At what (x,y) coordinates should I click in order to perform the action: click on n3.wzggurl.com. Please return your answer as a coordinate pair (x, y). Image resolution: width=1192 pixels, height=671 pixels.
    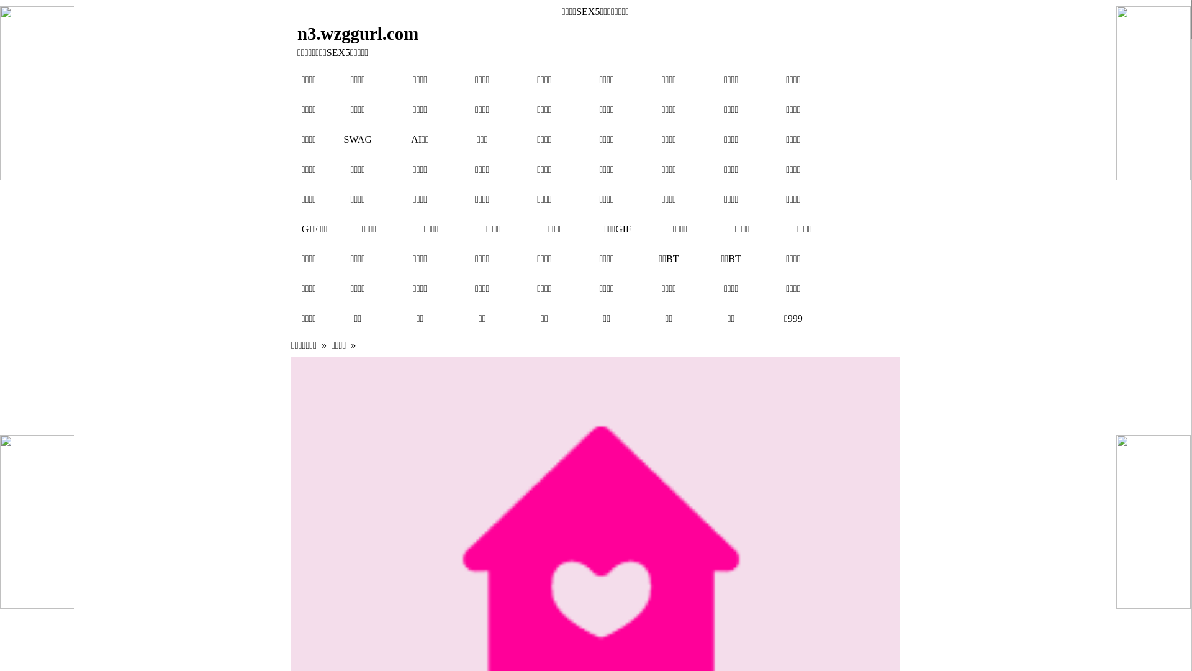
    Looking at the image, I should click on (519, 34).